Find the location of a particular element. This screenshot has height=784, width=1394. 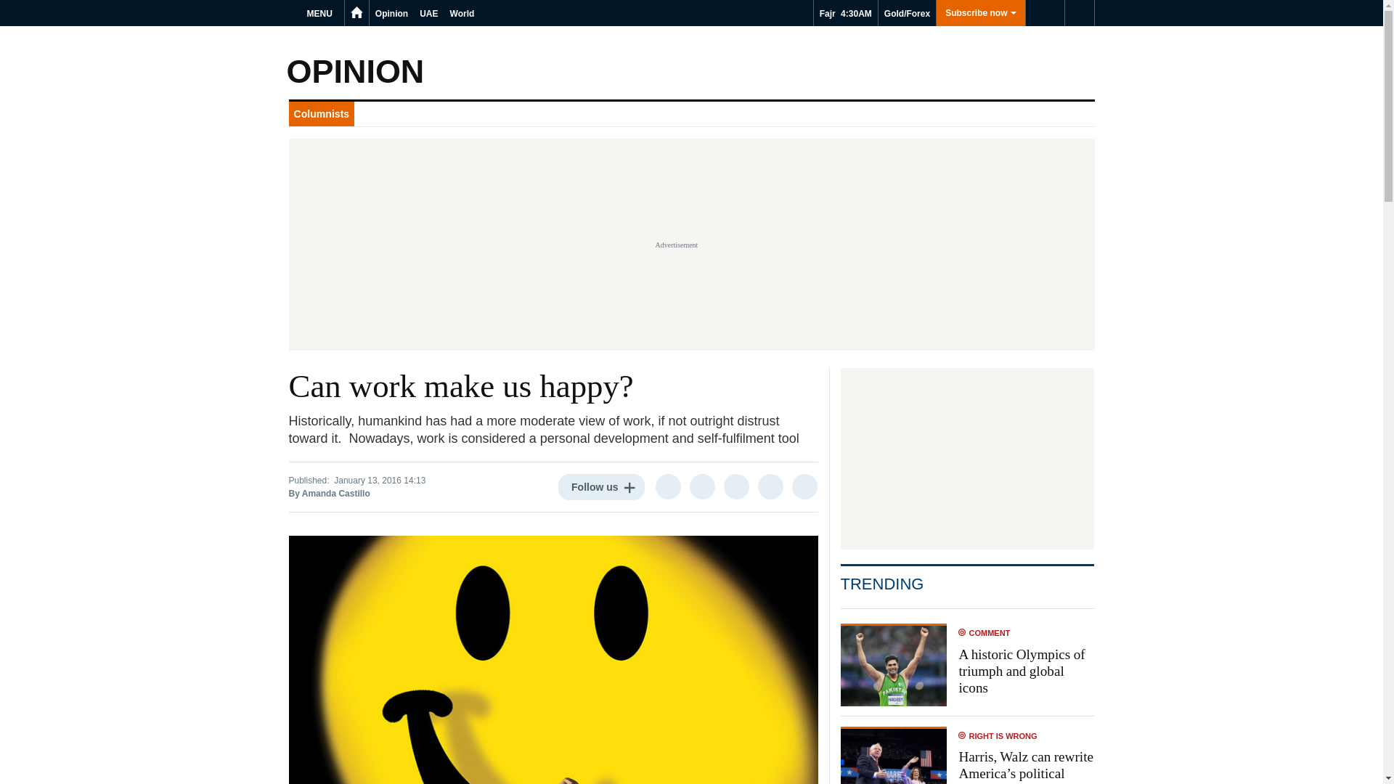

World is located at coordinates (462, 13).